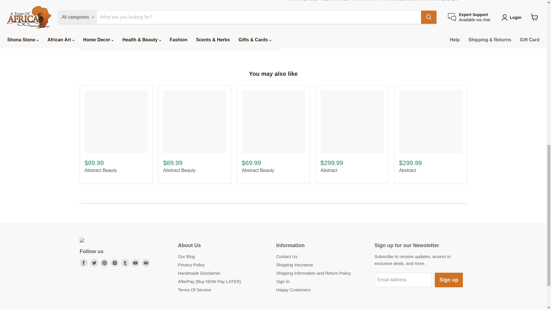 Image resolution: width=551 pixels, height=310 pixels. I want to click on Youtube, so click(135, 263).